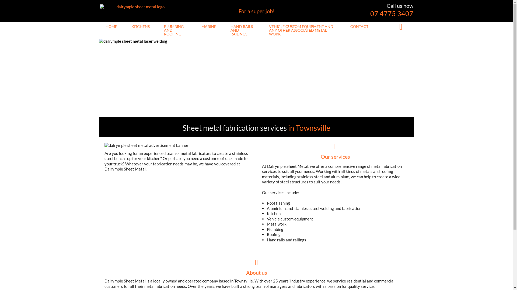 The image size is (517, 290). What do you see at coordinates (141, 27) in the screenshot?
I see `KITCHENS` at bounding box center [141, 27].